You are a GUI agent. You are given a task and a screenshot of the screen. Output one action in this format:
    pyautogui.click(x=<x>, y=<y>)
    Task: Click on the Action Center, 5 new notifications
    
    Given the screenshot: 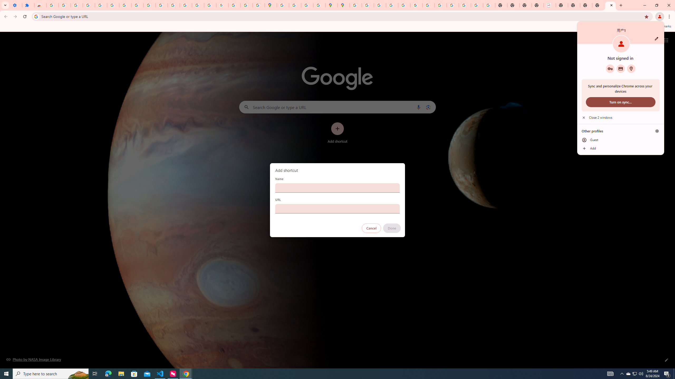 What is the action you would take?
    pyautogui.click(x=667, y=374)
    